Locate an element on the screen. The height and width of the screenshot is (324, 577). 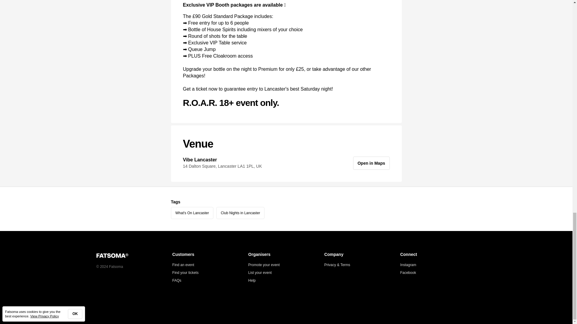
What's On Lancaster is located at coordinates (192, 213).